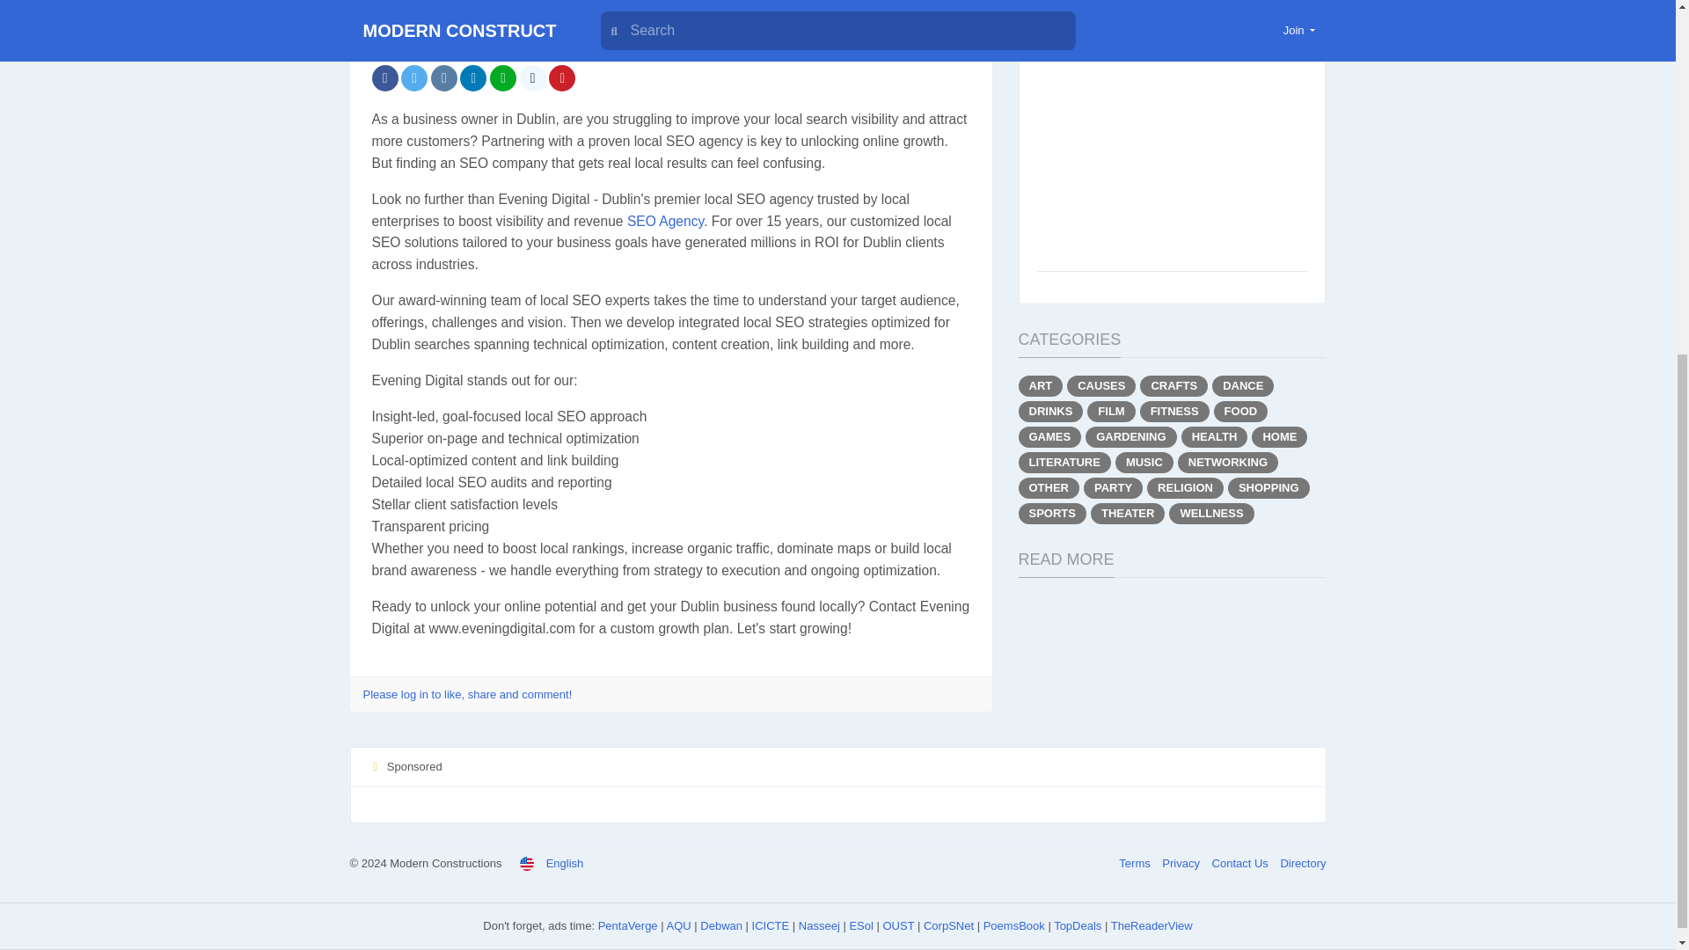 This screenshot has width=1689, height=950. Describe the element at coordinates (1174, 385) in the screenshot. I see `CRAFTS` at that location.